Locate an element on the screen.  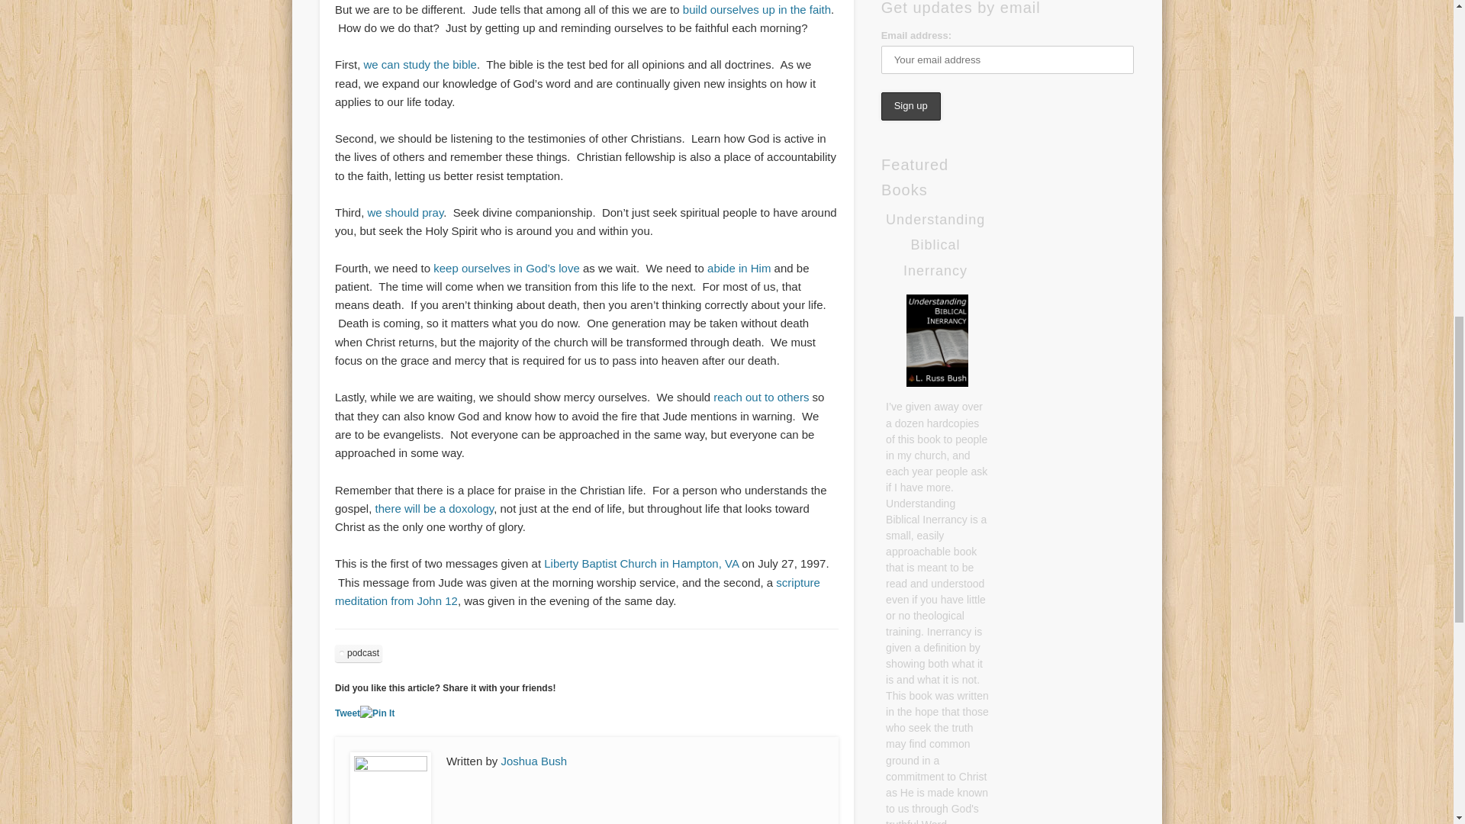
Joshua Bush is located at coordinates (534, 761).